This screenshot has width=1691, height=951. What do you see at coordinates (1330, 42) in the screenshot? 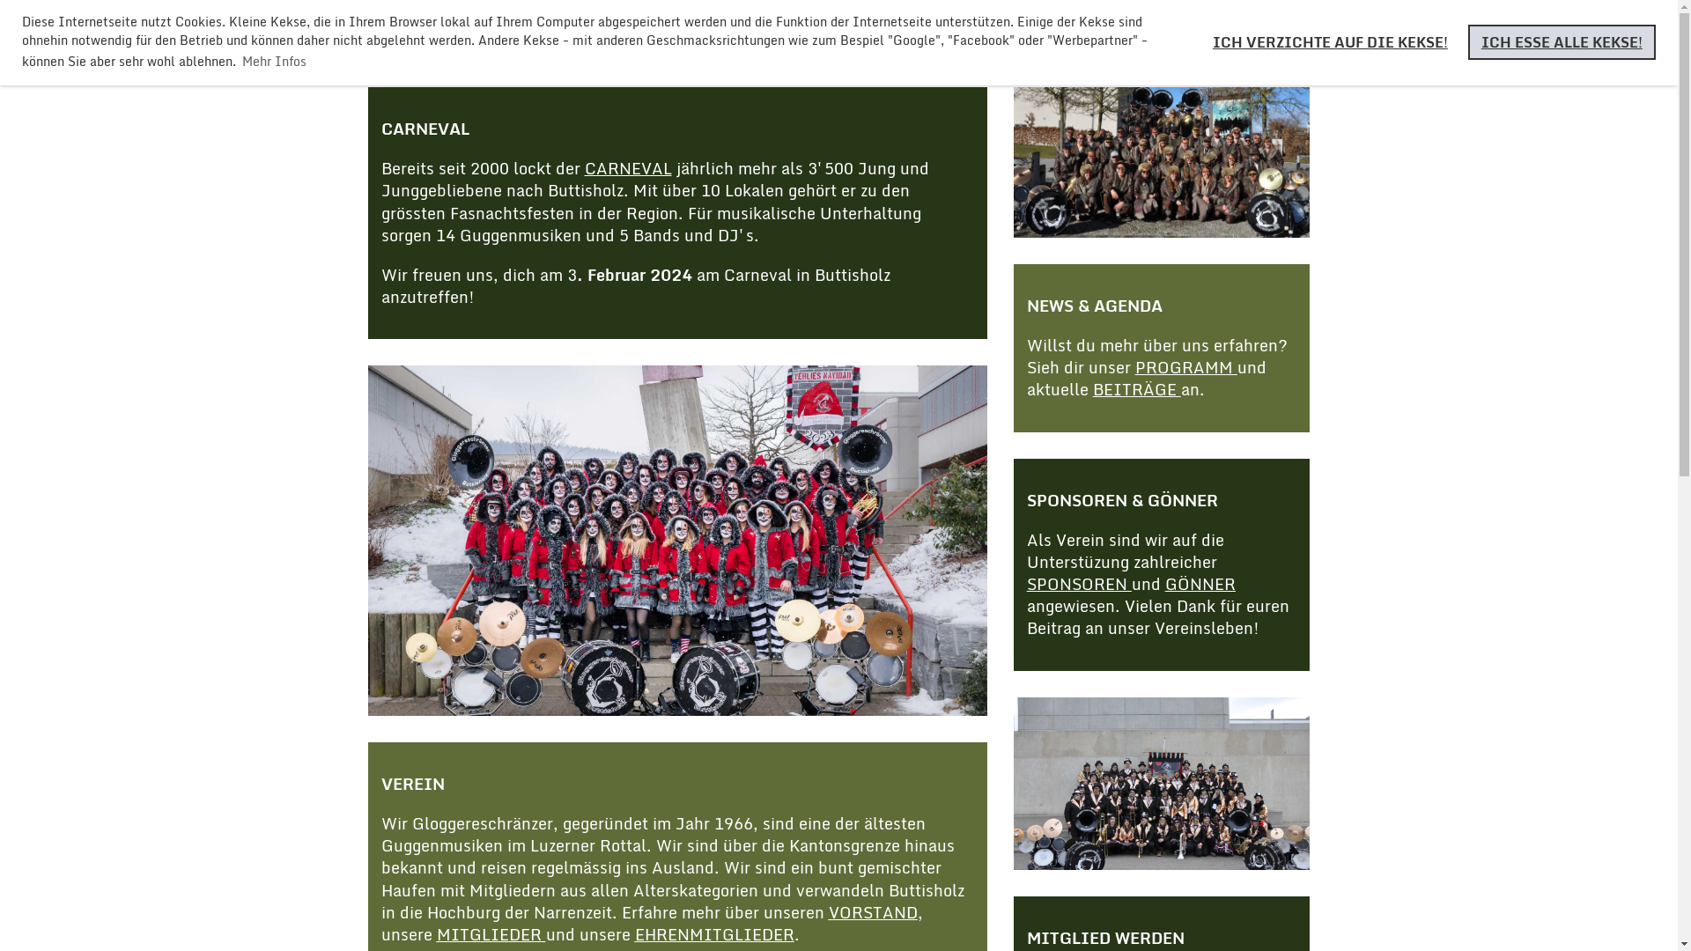
I see `ICH VERZICHTE AUF DIE KEKSE!` at bounding box center [1330, 42].